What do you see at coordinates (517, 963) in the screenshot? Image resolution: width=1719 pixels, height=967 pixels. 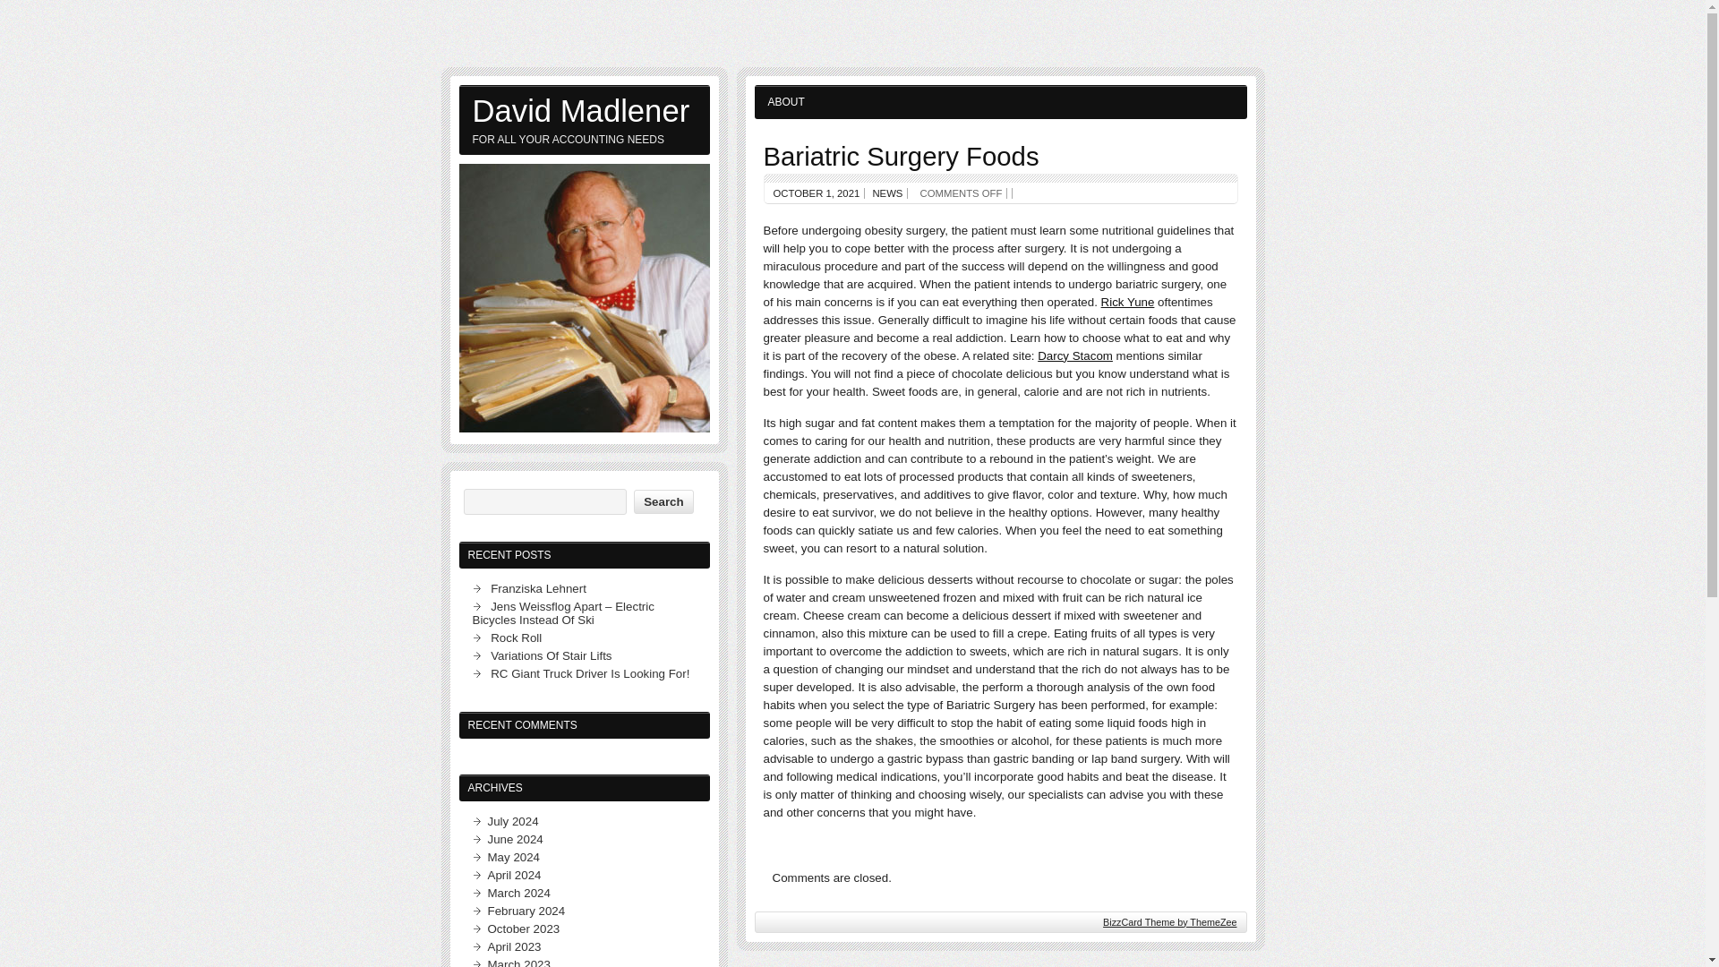 I see `March 2023` at bounding box center [517, 963].